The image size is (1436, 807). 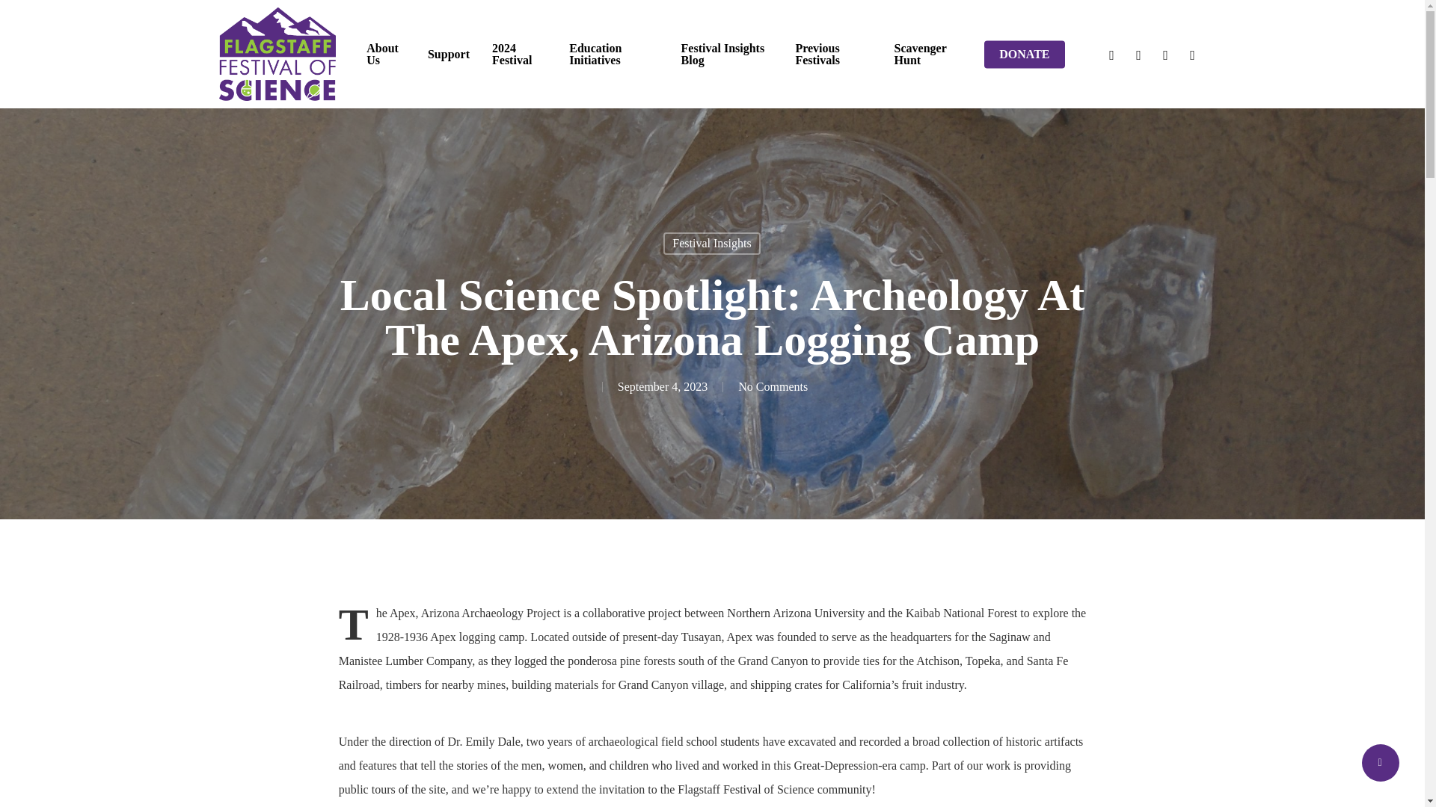 I want to click on Support, so click(x=449, y=53).